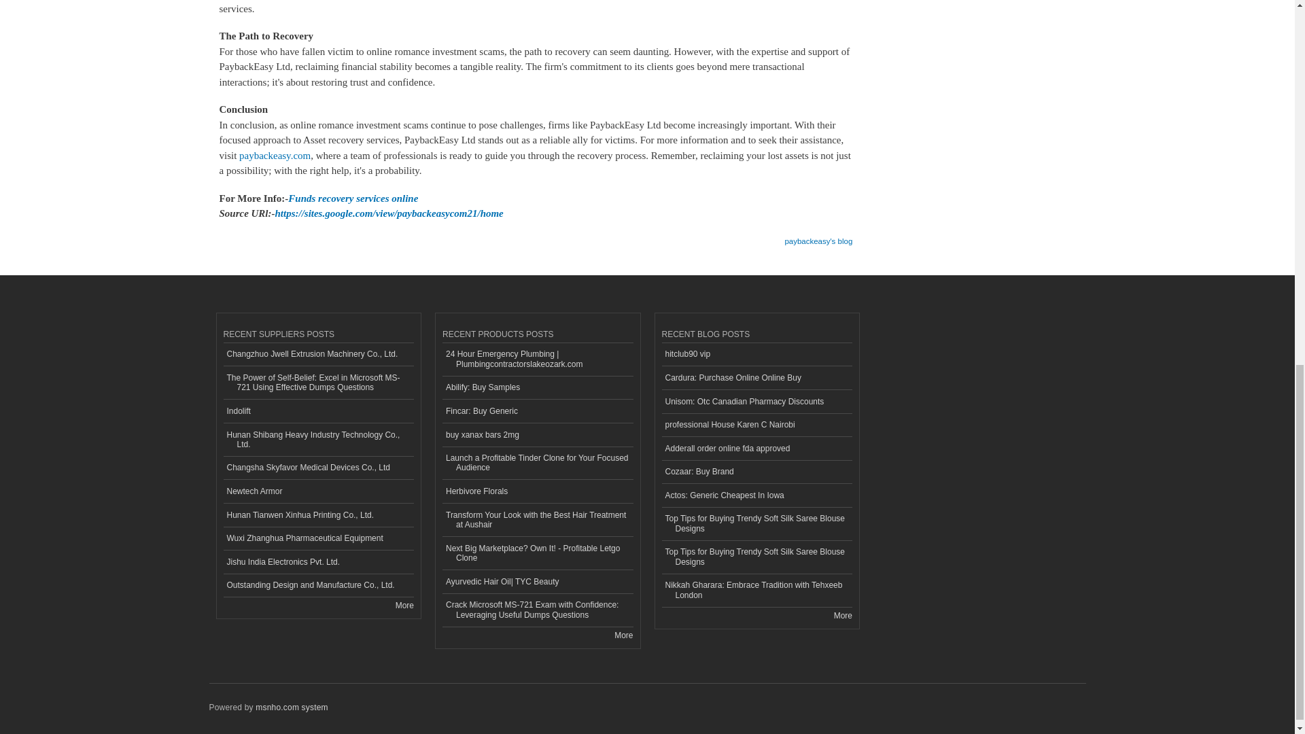 The image size is (1305, 734). I want to click on Read the latest blog entries., so click(843, 615).